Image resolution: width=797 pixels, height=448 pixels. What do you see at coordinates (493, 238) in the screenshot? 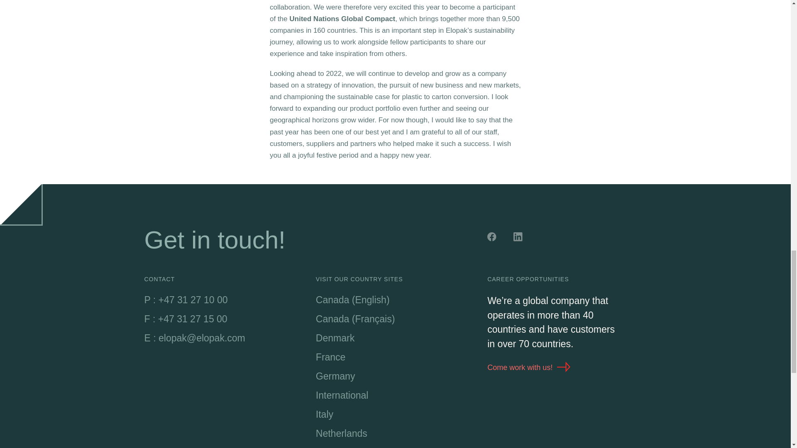
I see `Facebook-icon` at bounding box center [493, 238].